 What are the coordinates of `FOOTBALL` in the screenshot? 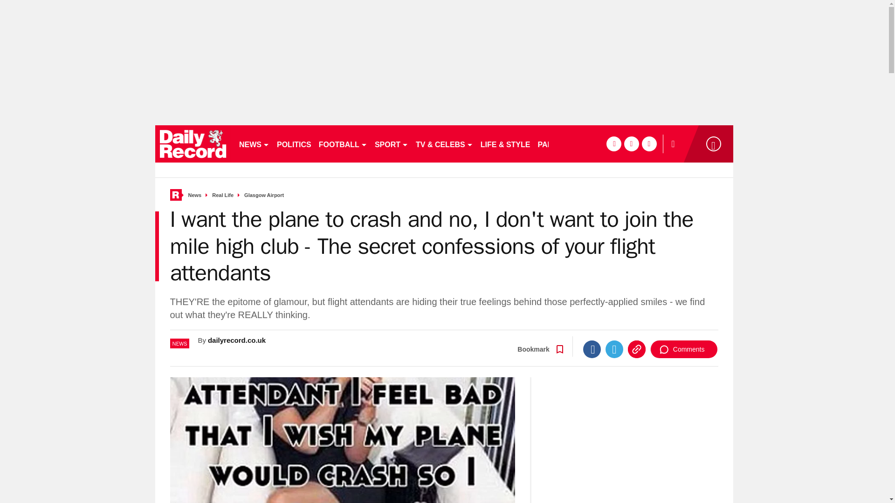 It's located at (343, 143).